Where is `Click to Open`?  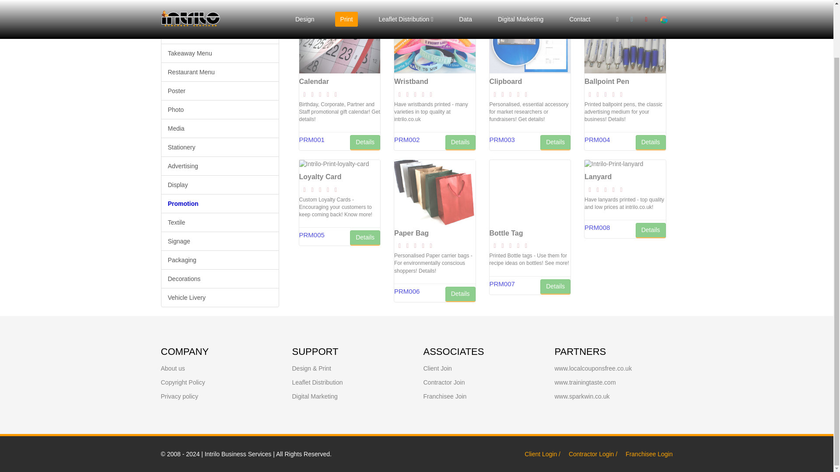 Click to Open is located at coordinates (437, 368).